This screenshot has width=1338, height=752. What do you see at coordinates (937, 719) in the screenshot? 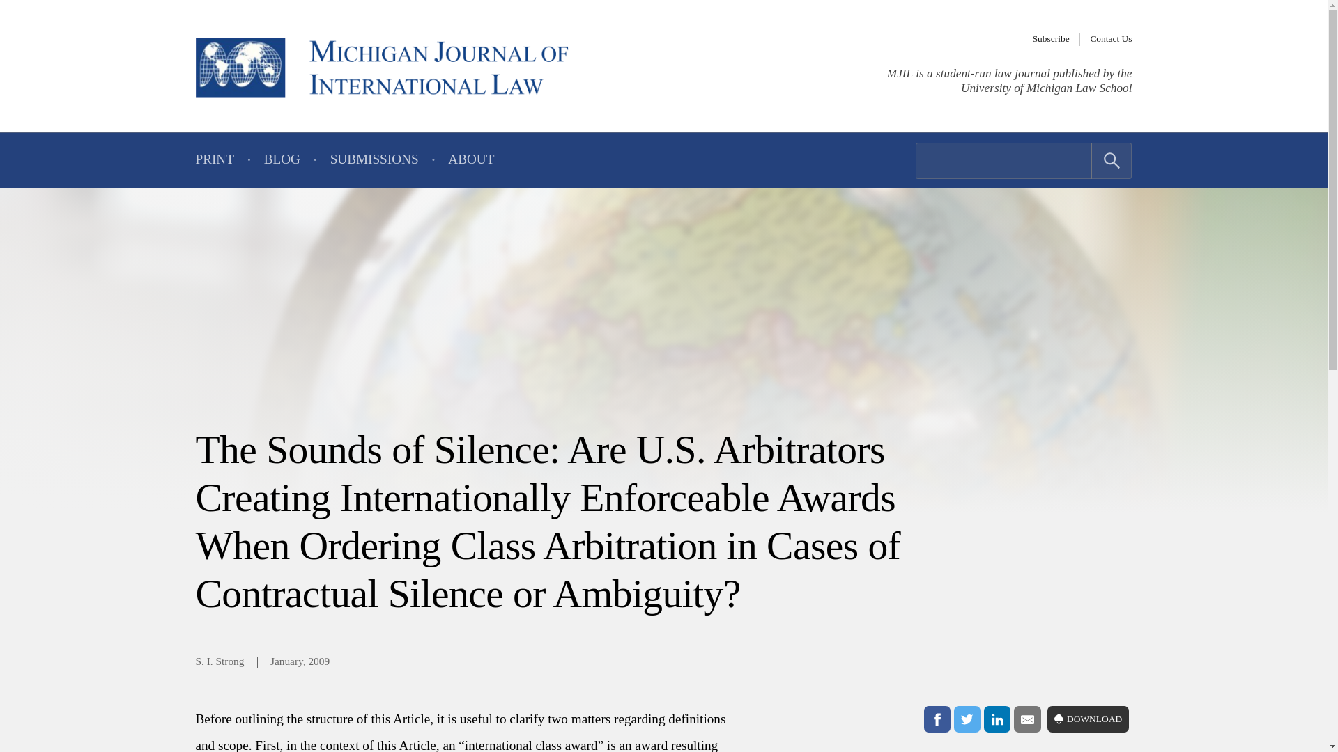
I see `Facebook` at bounding box center [937, 719].